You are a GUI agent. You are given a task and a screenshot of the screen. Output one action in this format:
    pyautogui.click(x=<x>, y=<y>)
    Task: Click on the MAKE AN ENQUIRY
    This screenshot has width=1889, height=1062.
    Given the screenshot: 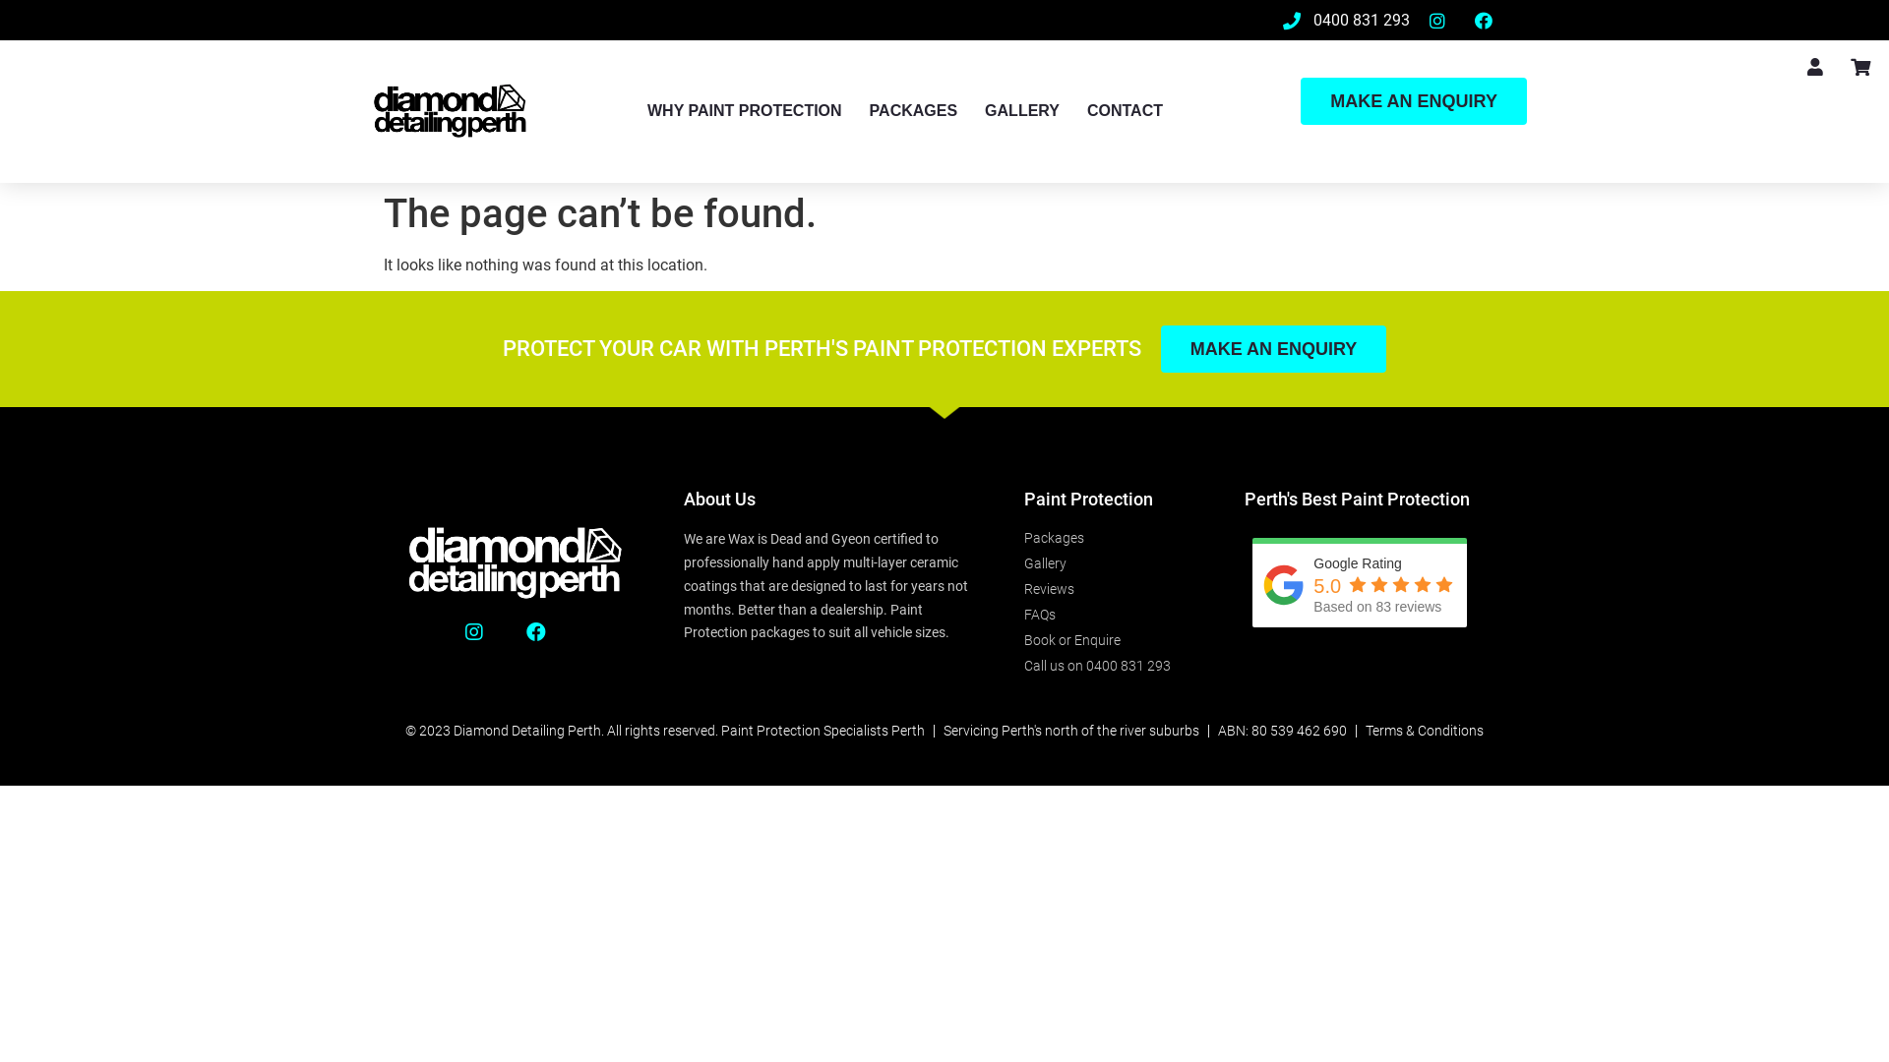 What is the action you would take?
    pyautogui.click(x=1274, y=349)
    